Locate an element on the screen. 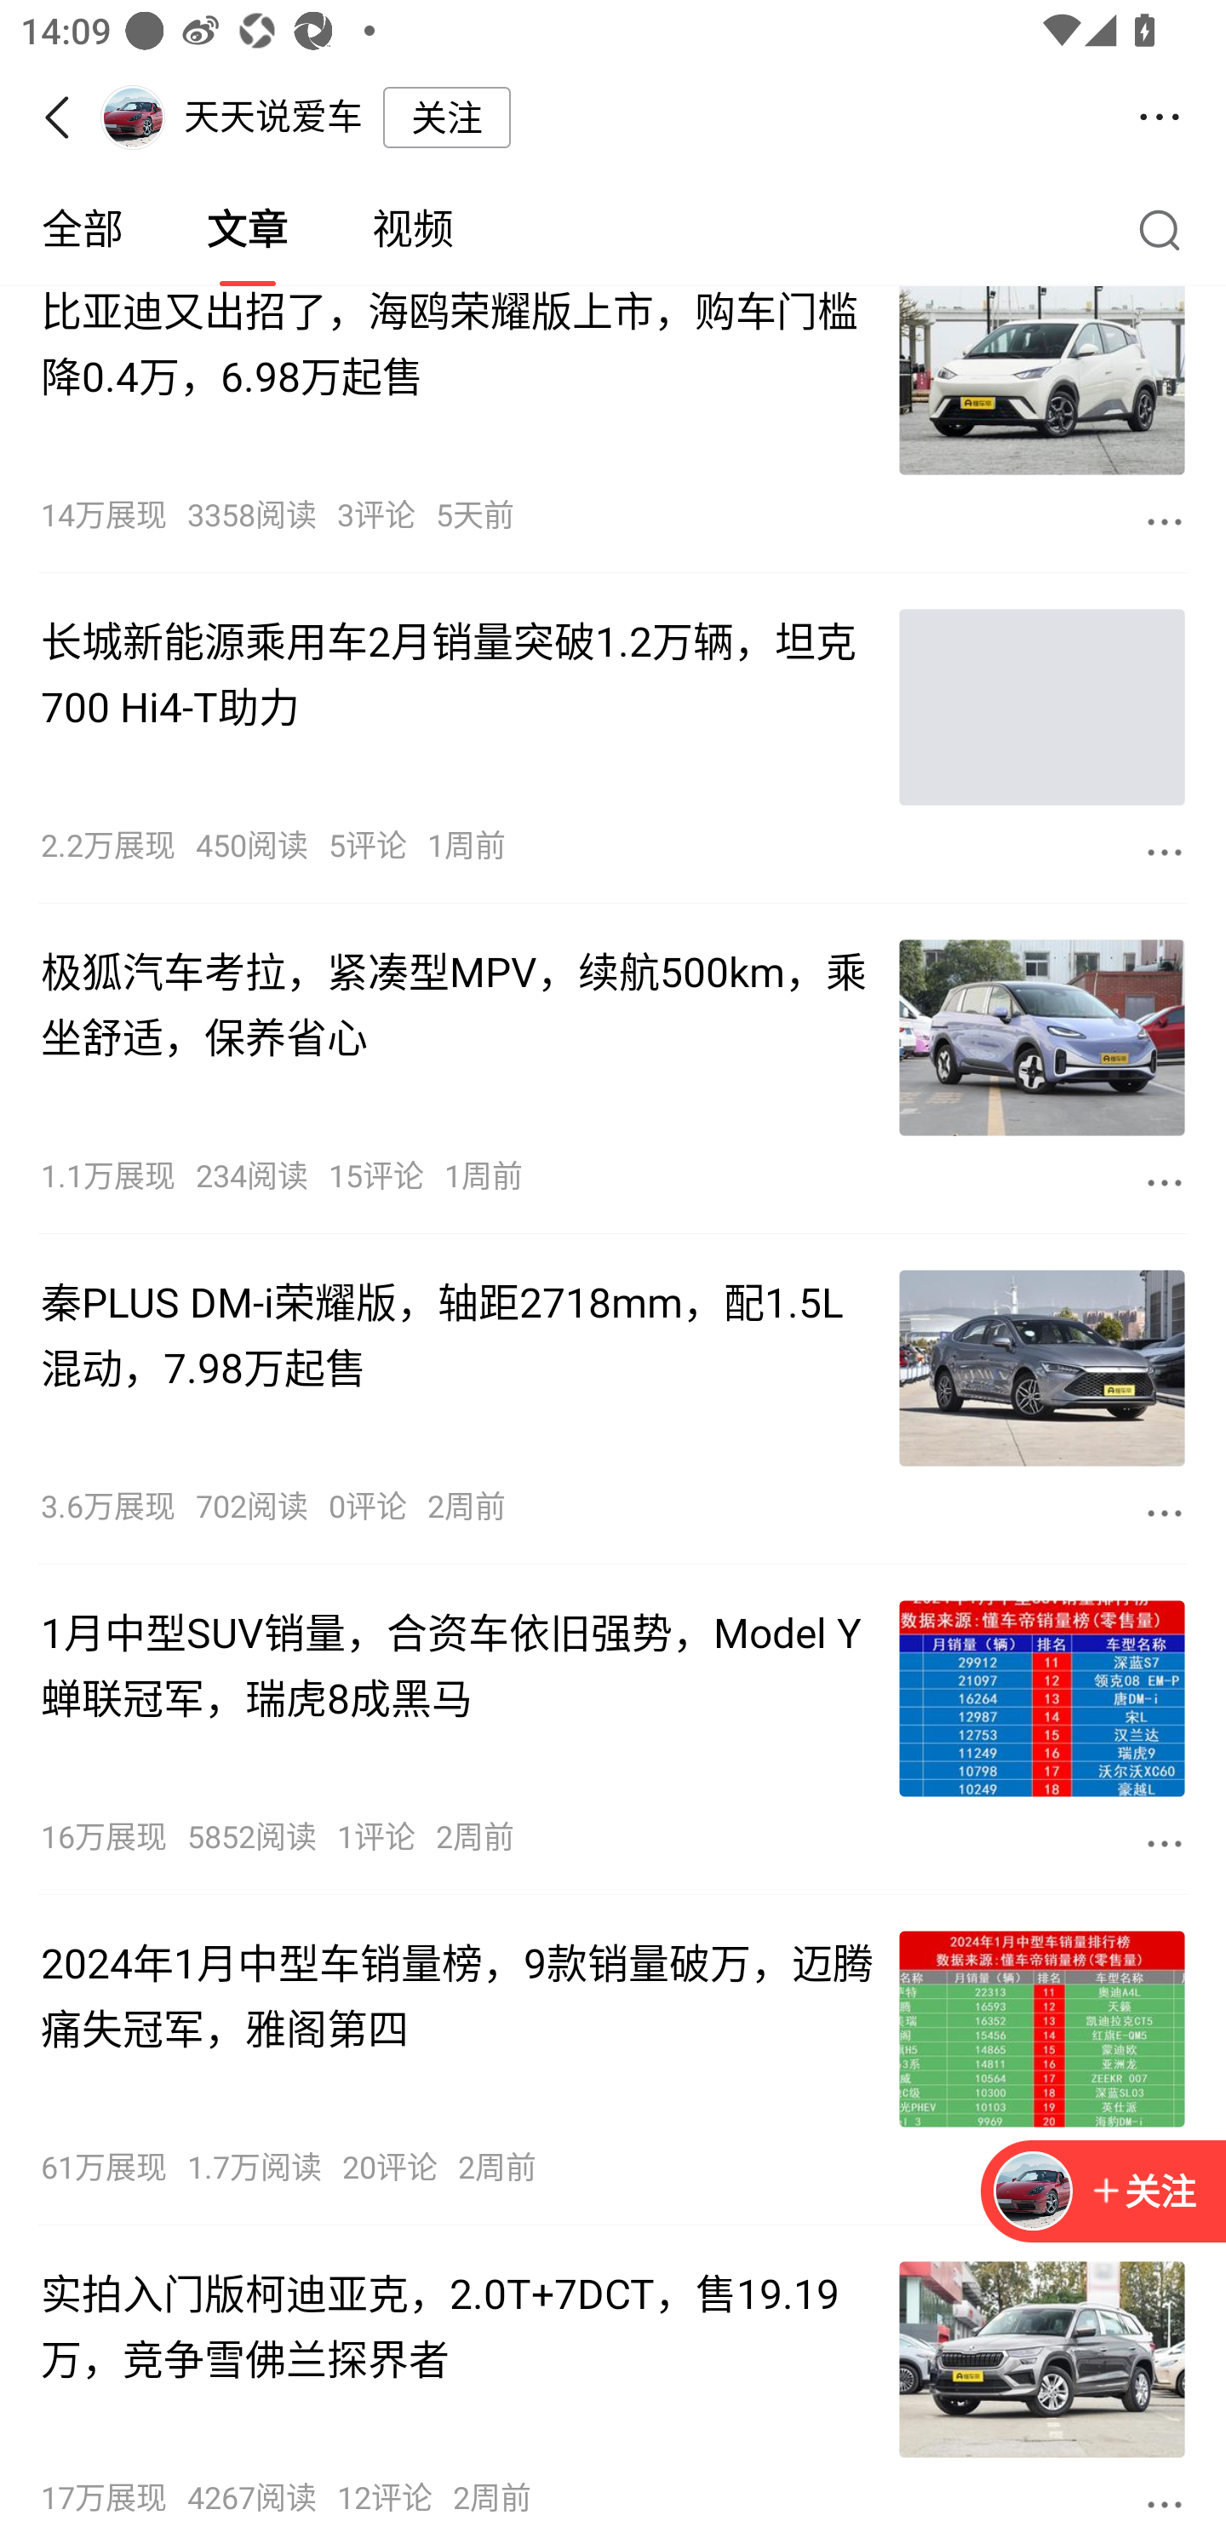  更多 is located at coordinates (1165, 1843).